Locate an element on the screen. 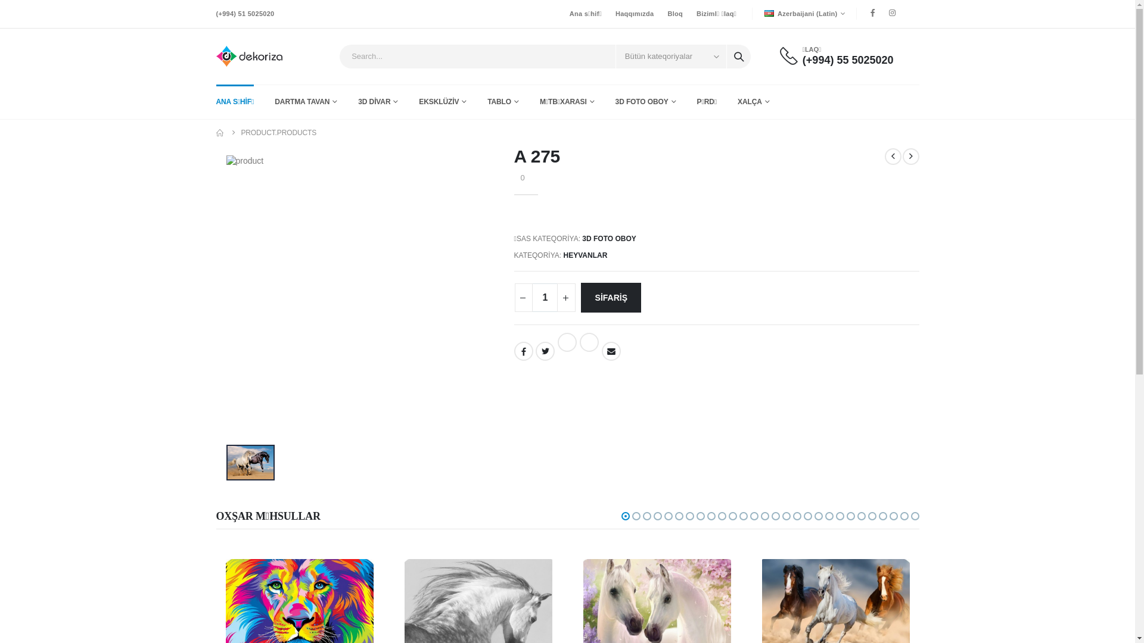 This screenshot has height=643, width=1144. dot is located at coordinates (646, 516).